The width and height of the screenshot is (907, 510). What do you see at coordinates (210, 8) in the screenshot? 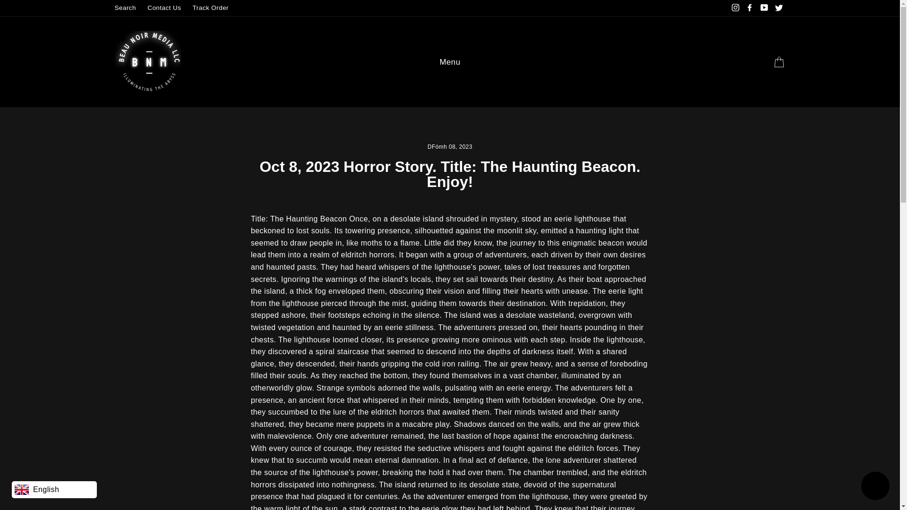
I see `Track Order` at bounding box center [210, 8].